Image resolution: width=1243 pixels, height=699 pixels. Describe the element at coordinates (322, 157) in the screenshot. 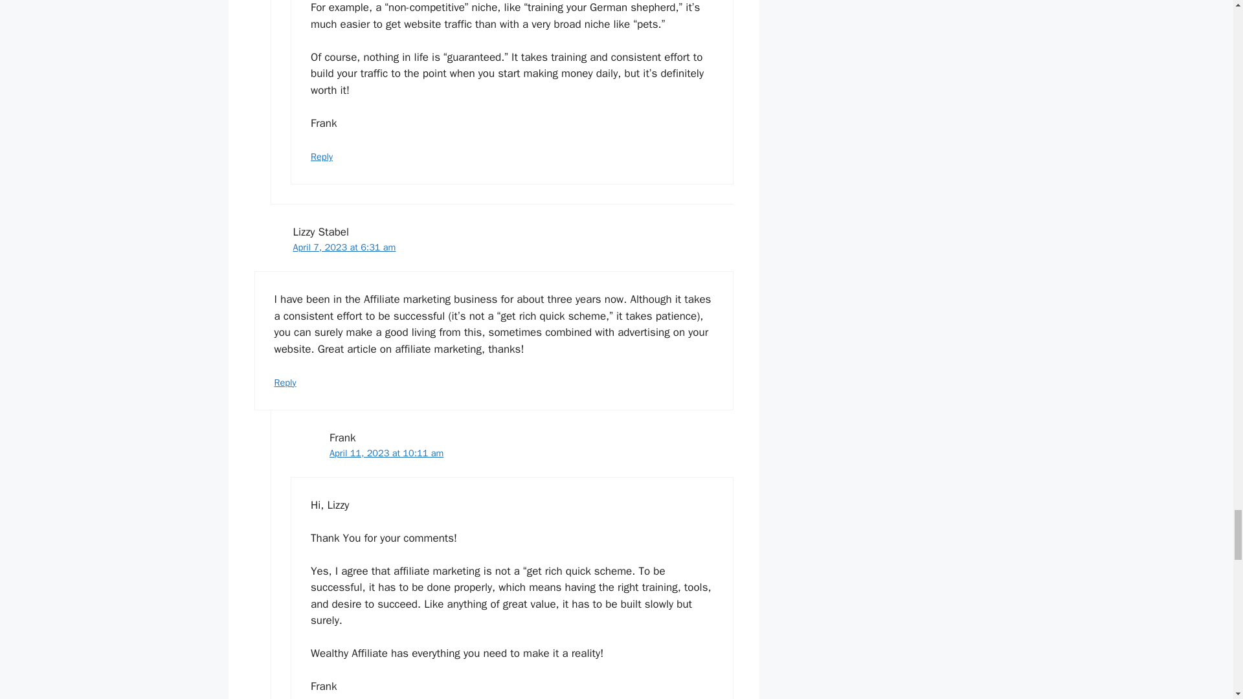

I see `Reply` at that location.